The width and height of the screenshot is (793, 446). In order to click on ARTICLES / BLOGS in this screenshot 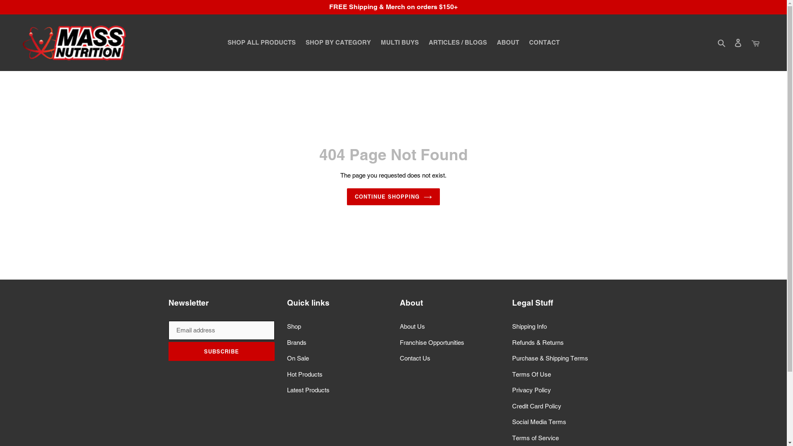, I will do `click(458, 43)`.